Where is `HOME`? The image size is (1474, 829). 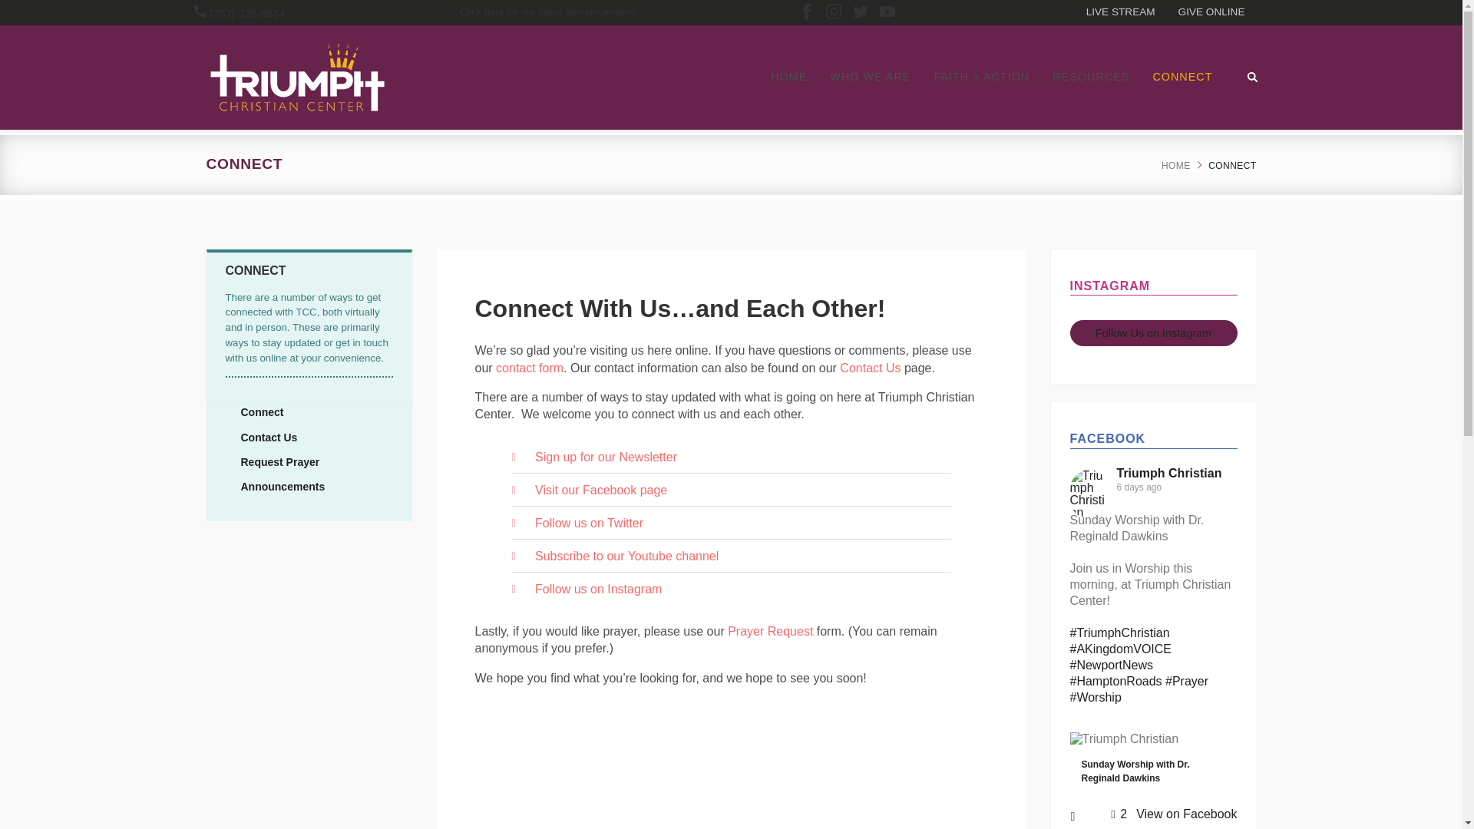
HOME is located at coordinates (788, 76).